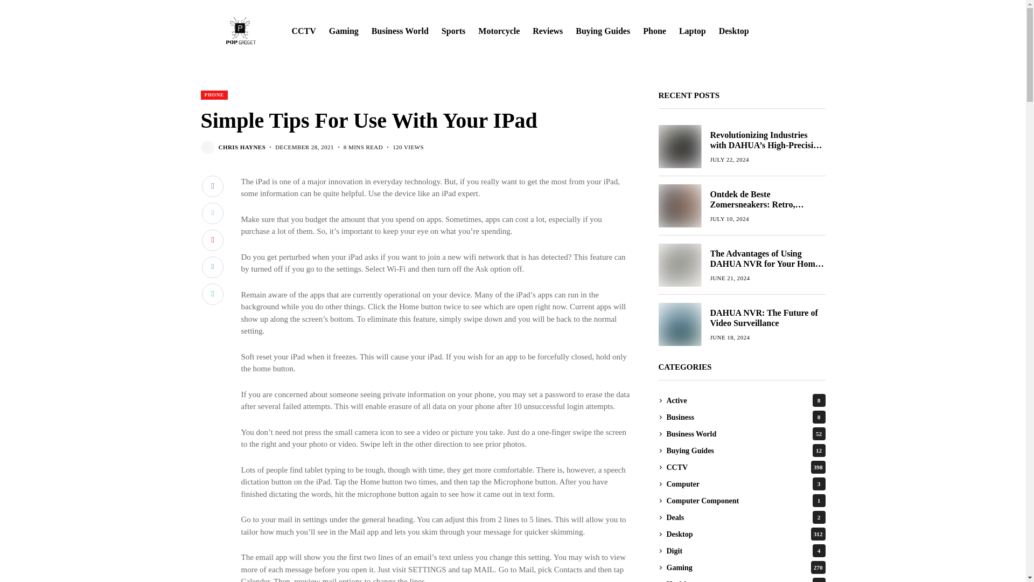 The image size is (1034, 582). What do you see at coordinates (679, 324) in the screenshot?
I see `DAHUA NVR: The Future of Video Surveillance` at bounding box center [679, 324].